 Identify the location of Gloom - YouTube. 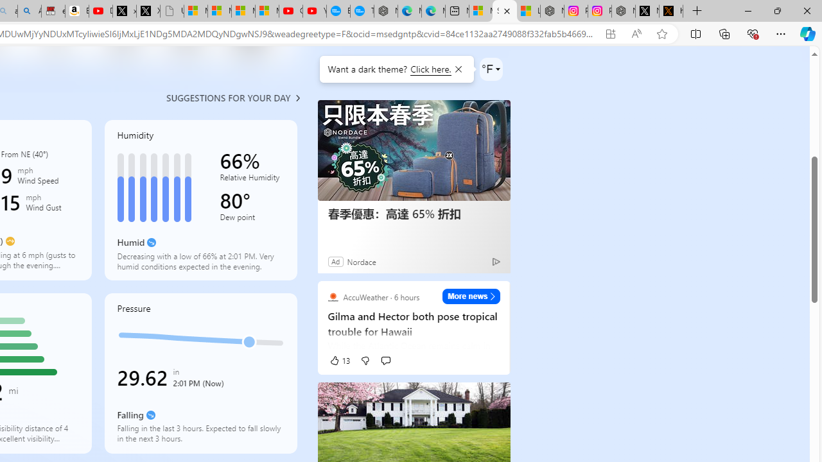
(291, 12).